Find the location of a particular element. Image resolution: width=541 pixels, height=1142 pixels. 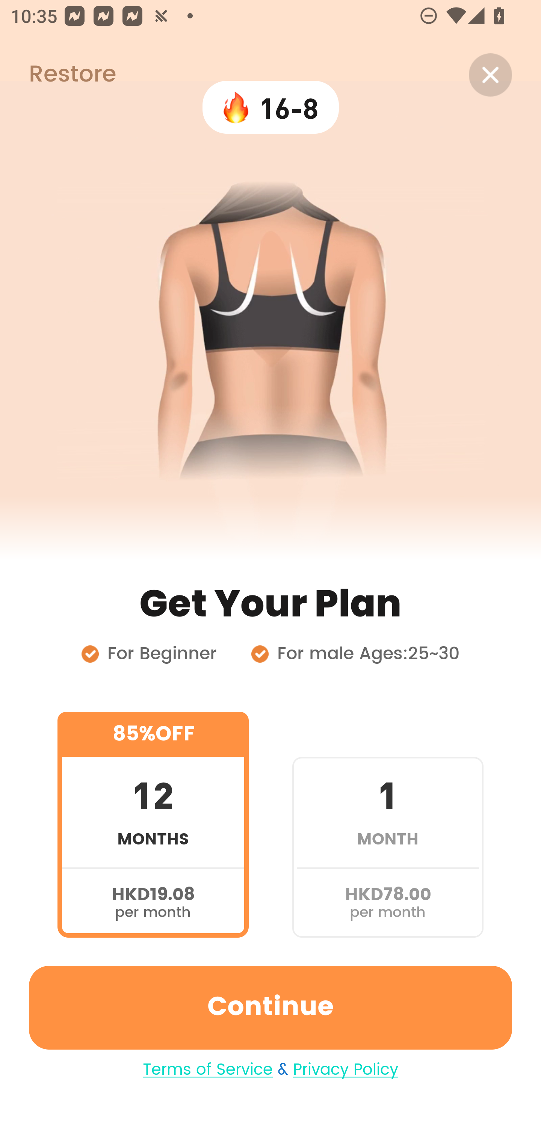

1 MONTH per month HKD78.00 is located at coordinates (388, 824).